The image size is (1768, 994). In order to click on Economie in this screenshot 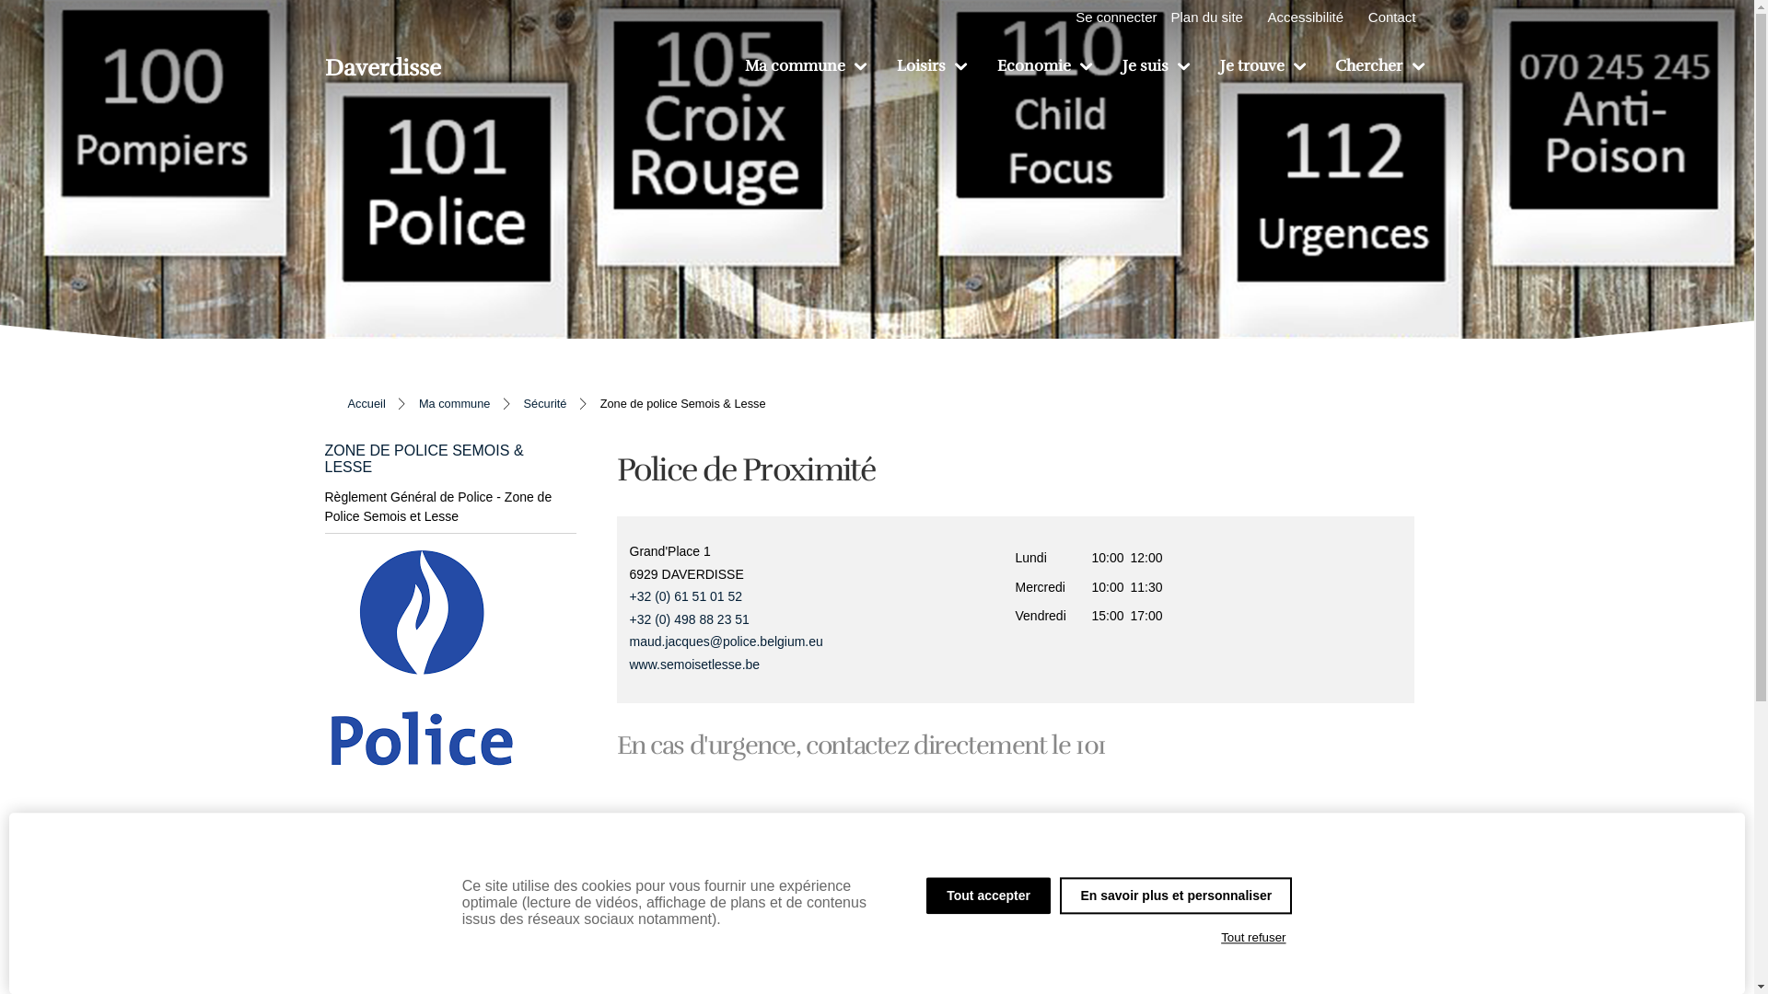, I will do `click(1044, 67)`.